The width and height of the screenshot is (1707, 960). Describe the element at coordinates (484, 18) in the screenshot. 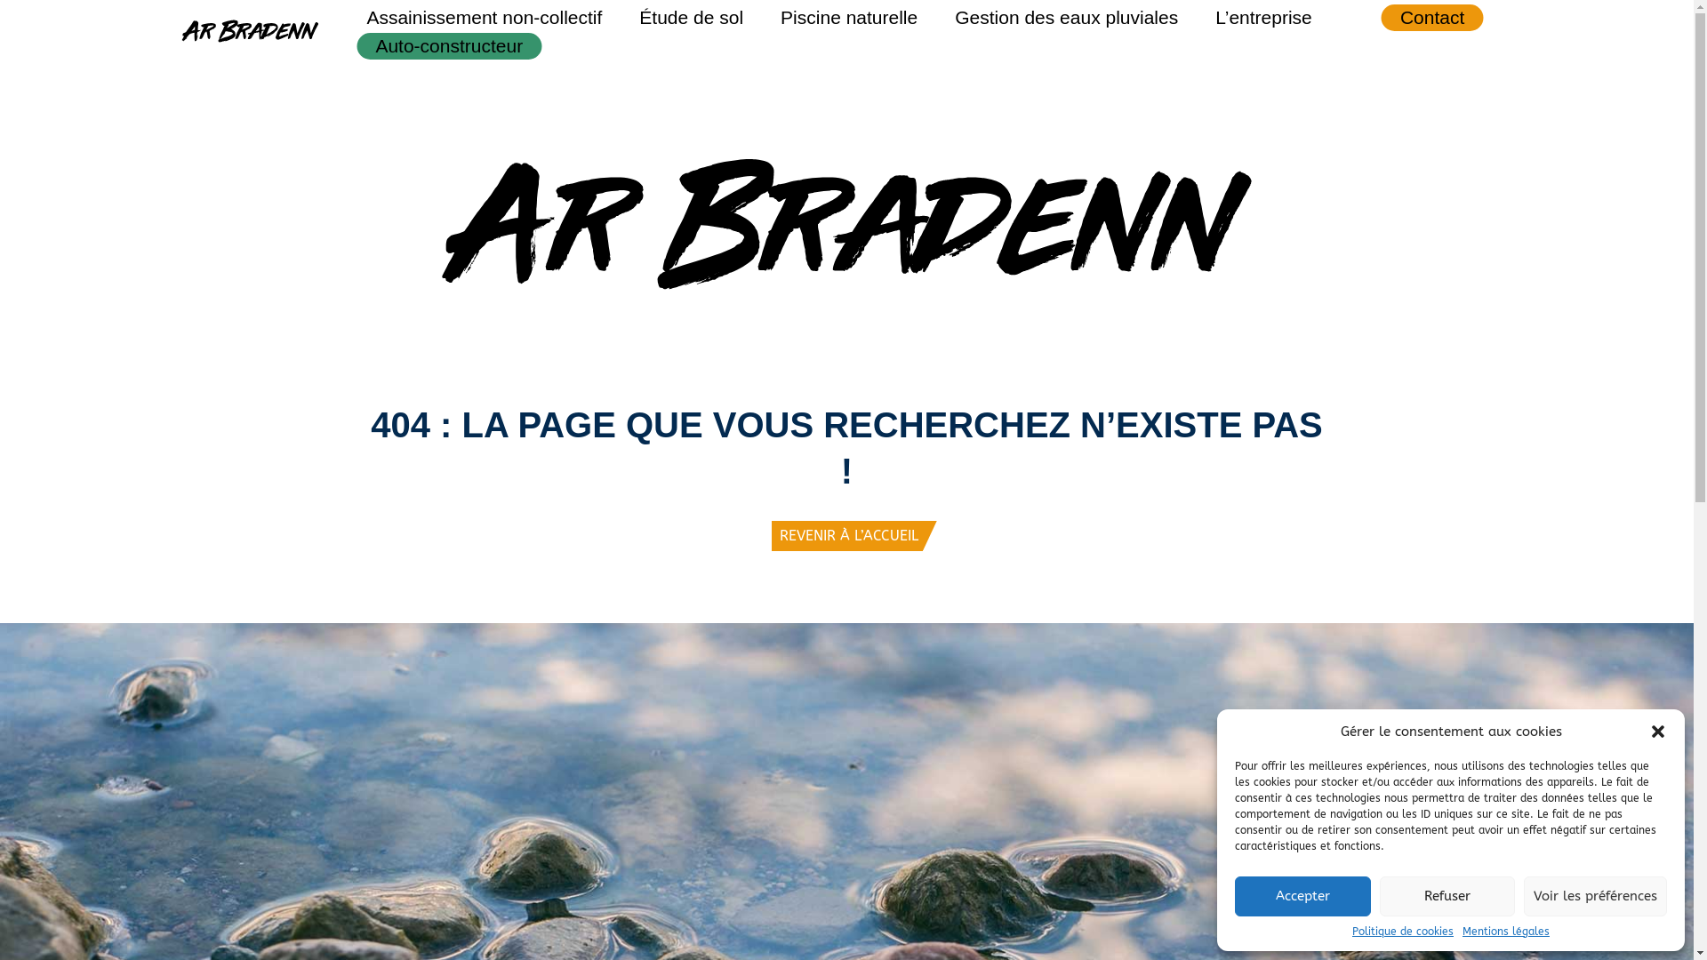

I see `Assainissement non-collectif` at that location.